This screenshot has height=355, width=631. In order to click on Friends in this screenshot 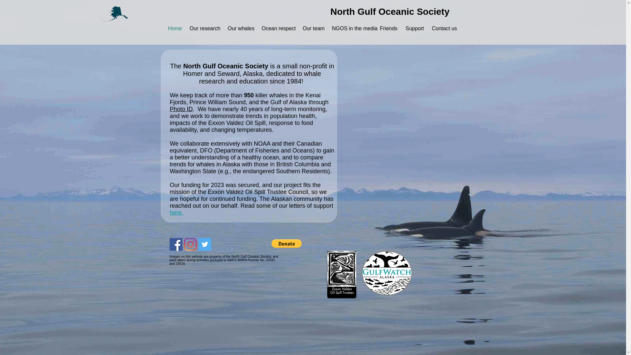, I will do `click(388, 28)`.